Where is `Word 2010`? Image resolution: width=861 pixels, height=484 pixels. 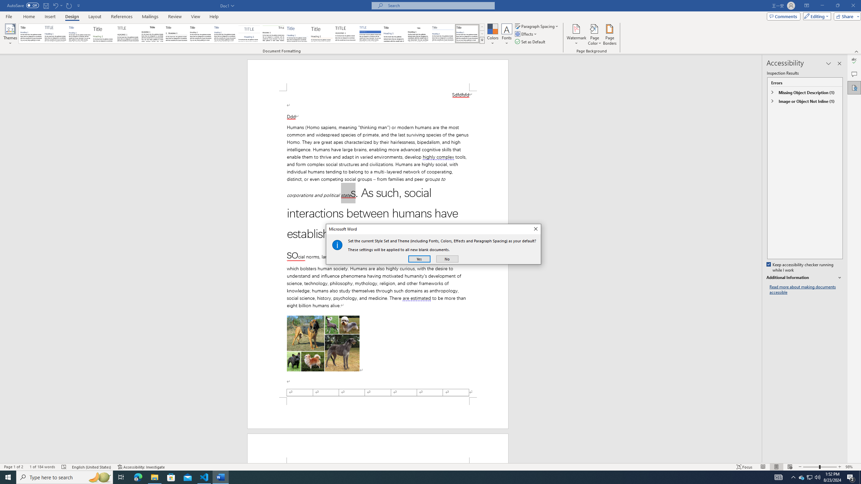 Word 2010 is located at coordinates (443, 34).